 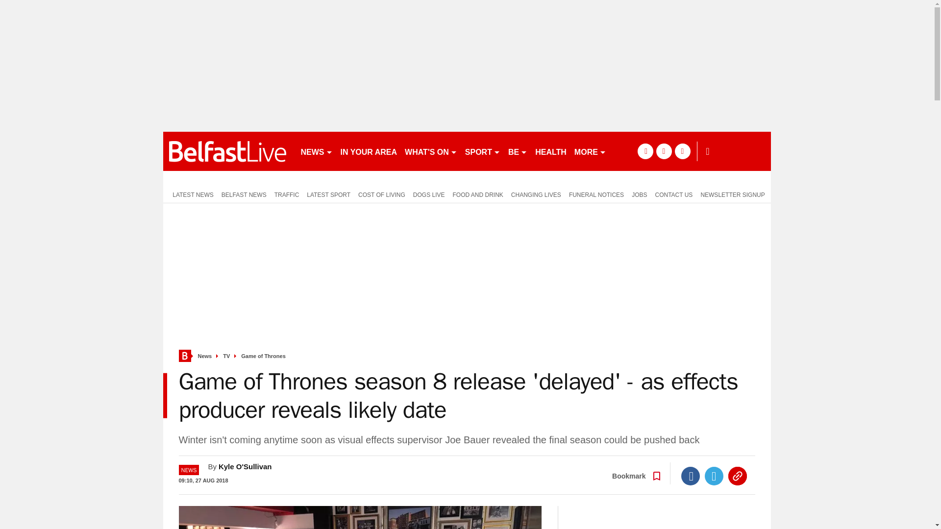 I want to click on belfastlive, so click(x=227, y=151).